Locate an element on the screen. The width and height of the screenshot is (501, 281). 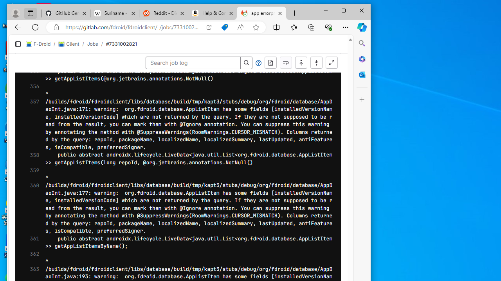
358 is located at coordinates (32, 158).